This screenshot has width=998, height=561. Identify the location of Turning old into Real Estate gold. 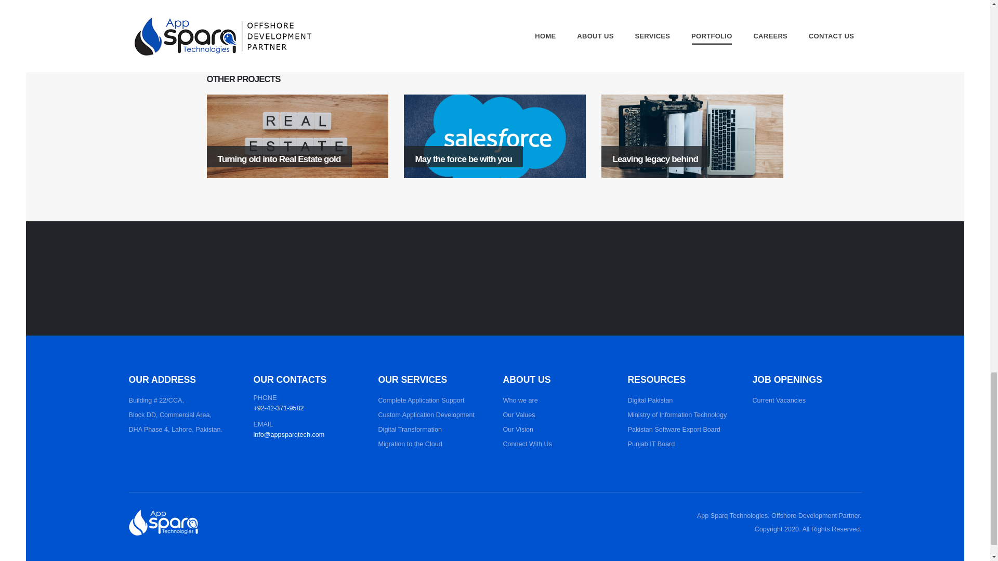
(297, 136).